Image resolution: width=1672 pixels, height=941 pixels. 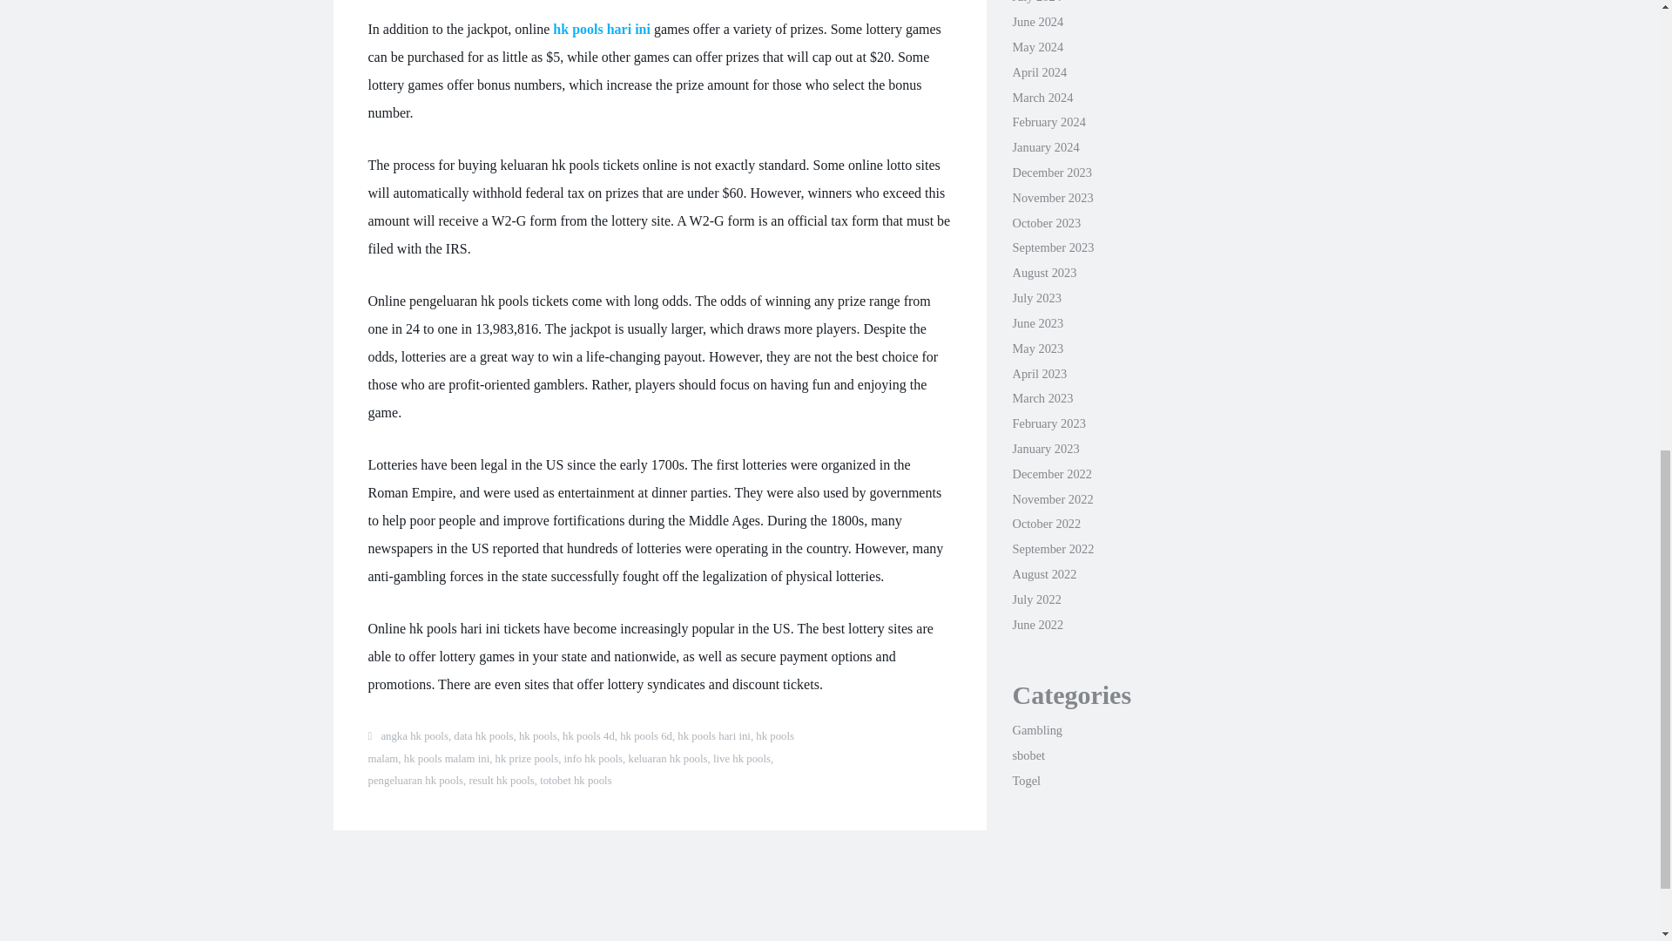 I want to click on angka hk pools, so click(x=415, y=736).